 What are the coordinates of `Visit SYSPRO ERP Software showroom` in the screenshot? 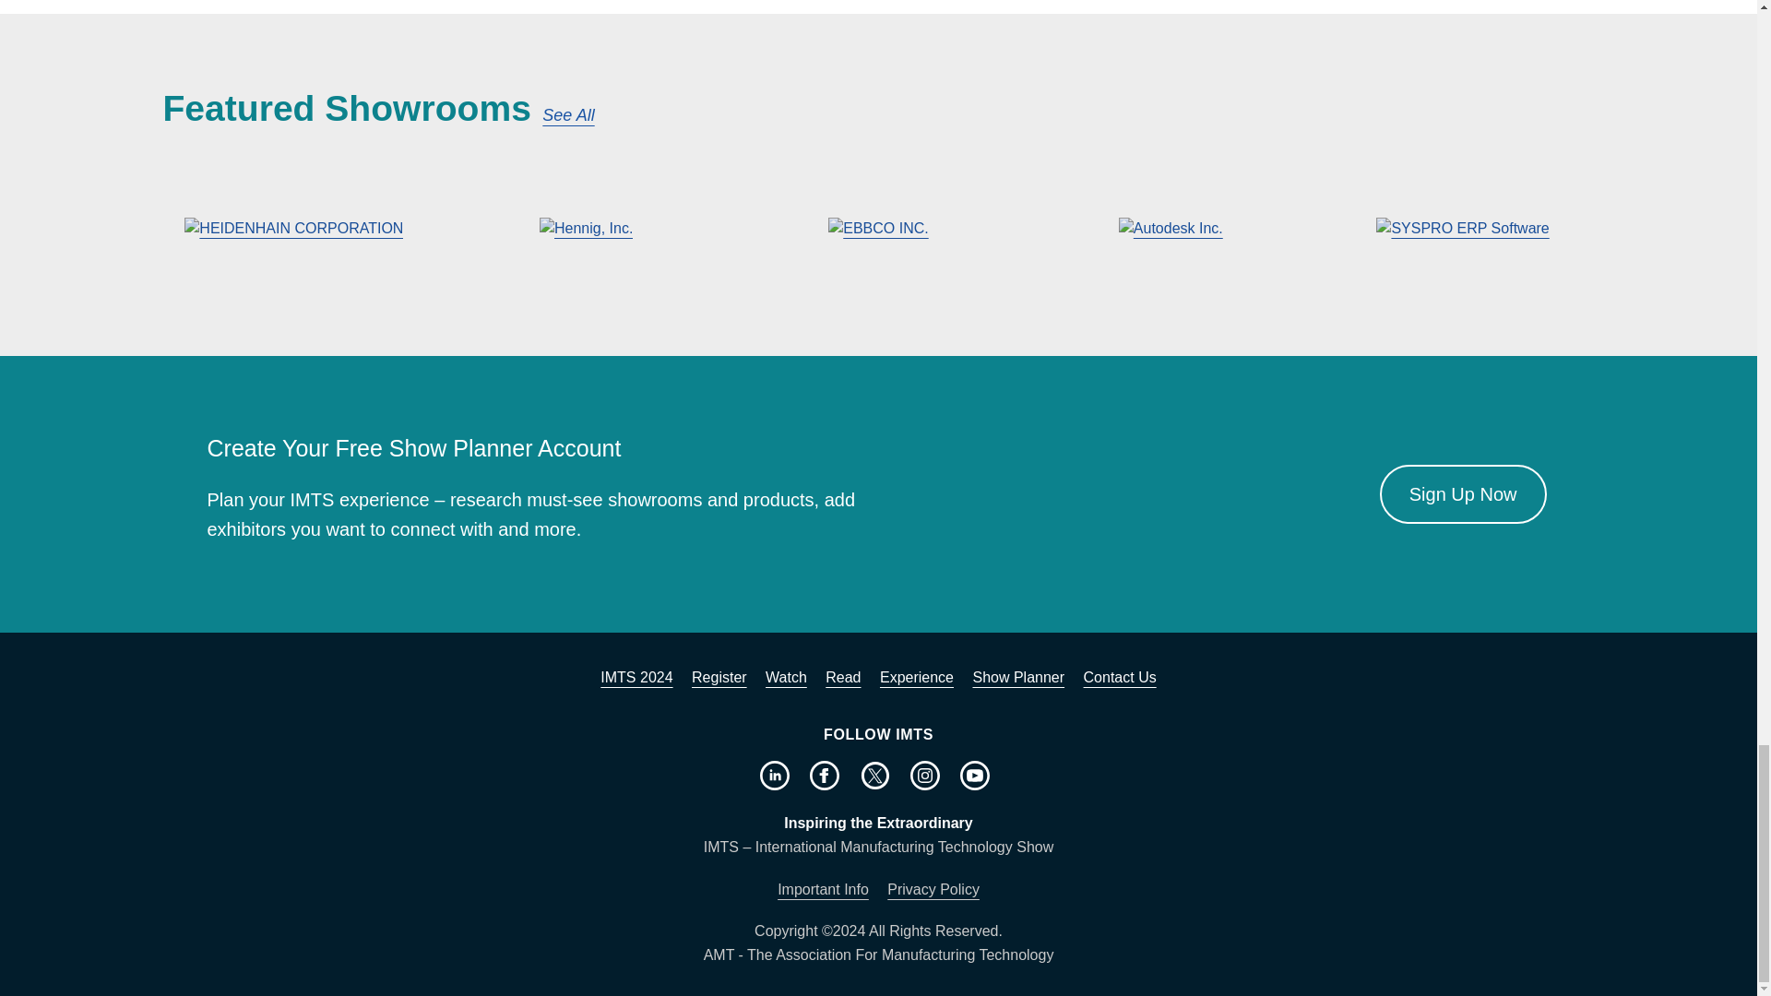 It's located at (1463, 229).